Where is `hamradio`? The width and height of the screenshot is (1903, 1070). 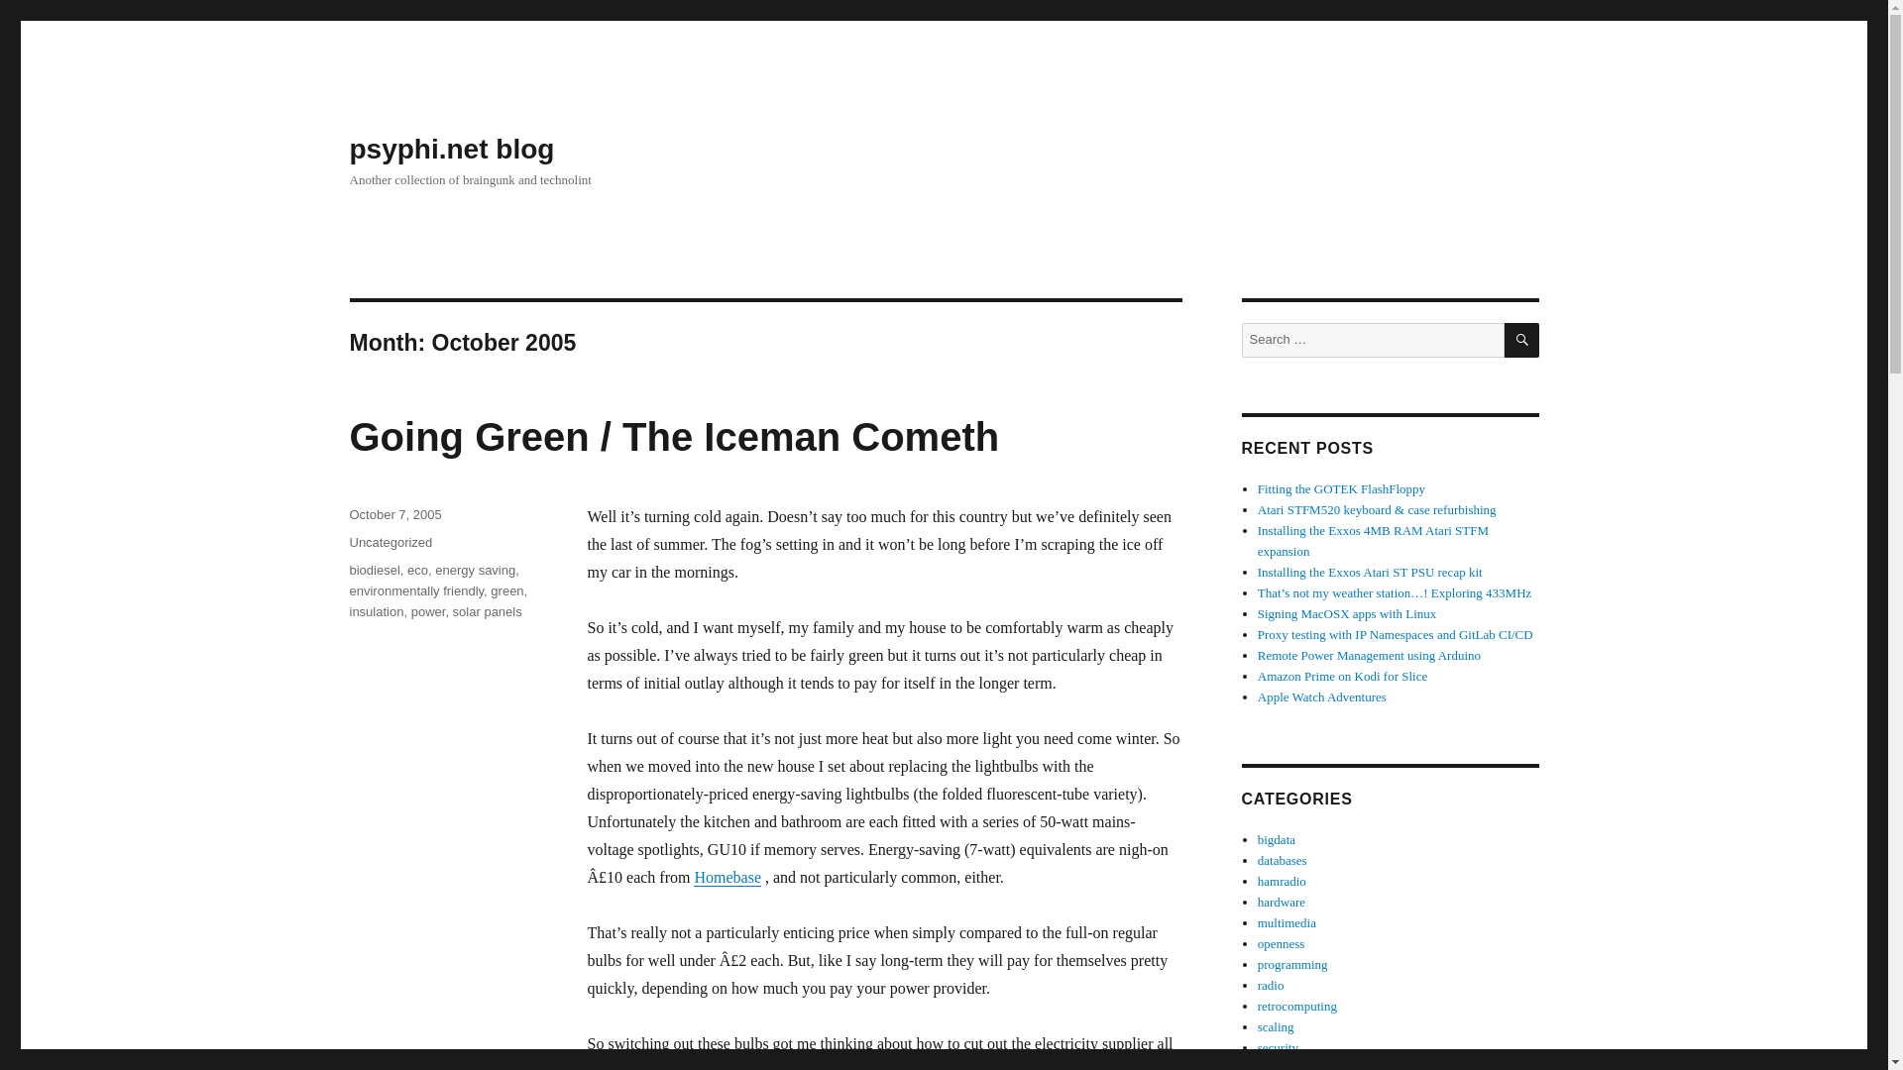
hamradio is located at coordinates (1282, 882).